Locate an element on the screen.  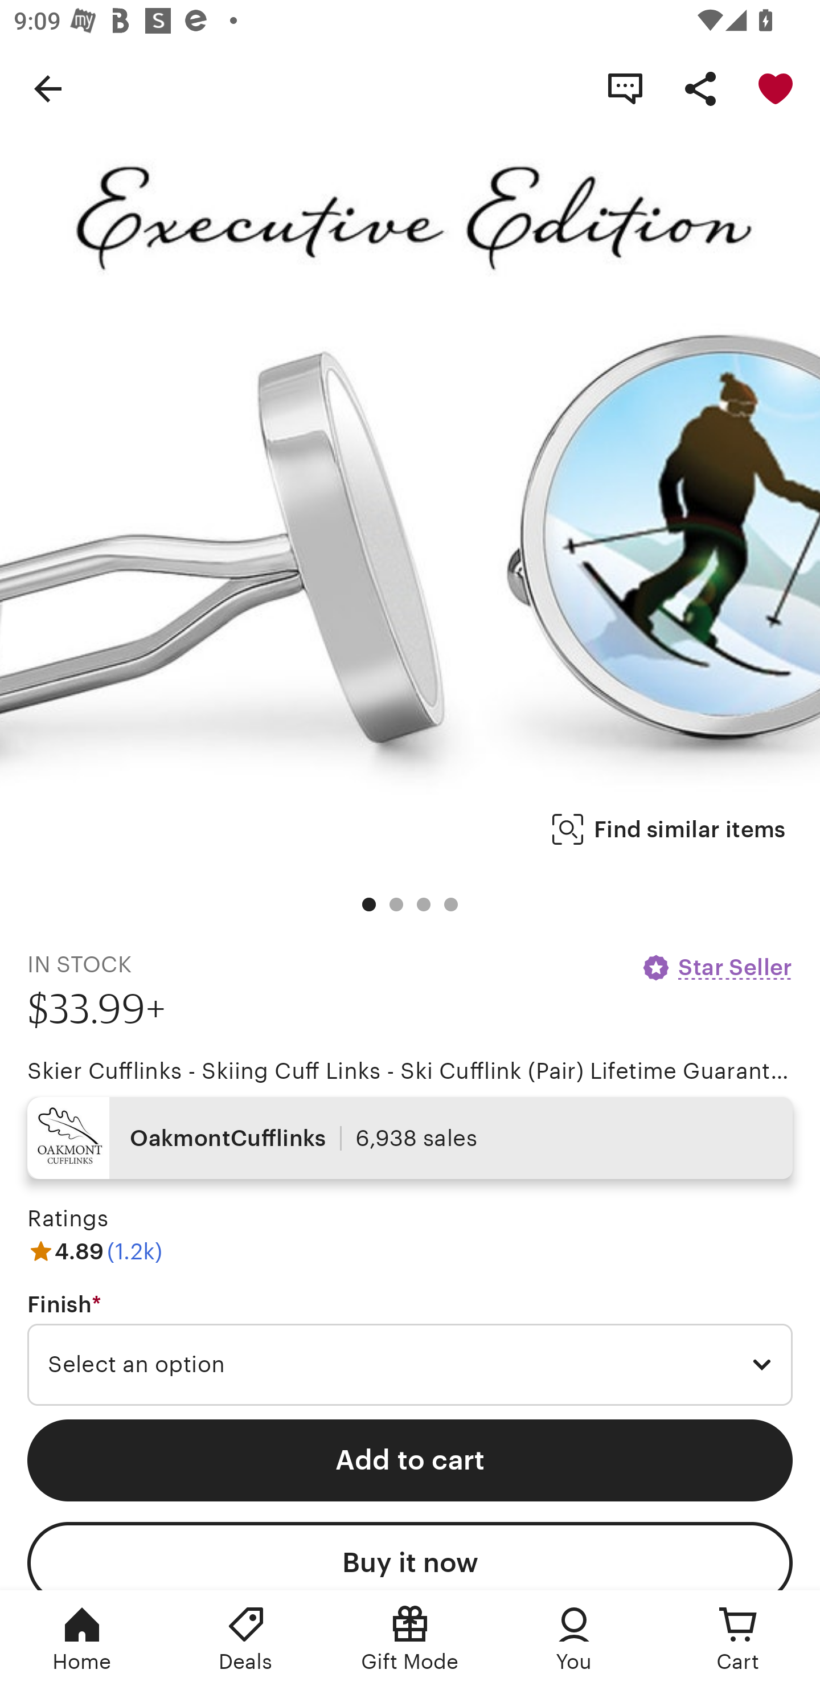
Ratings is located at coordinates (67, 1219).